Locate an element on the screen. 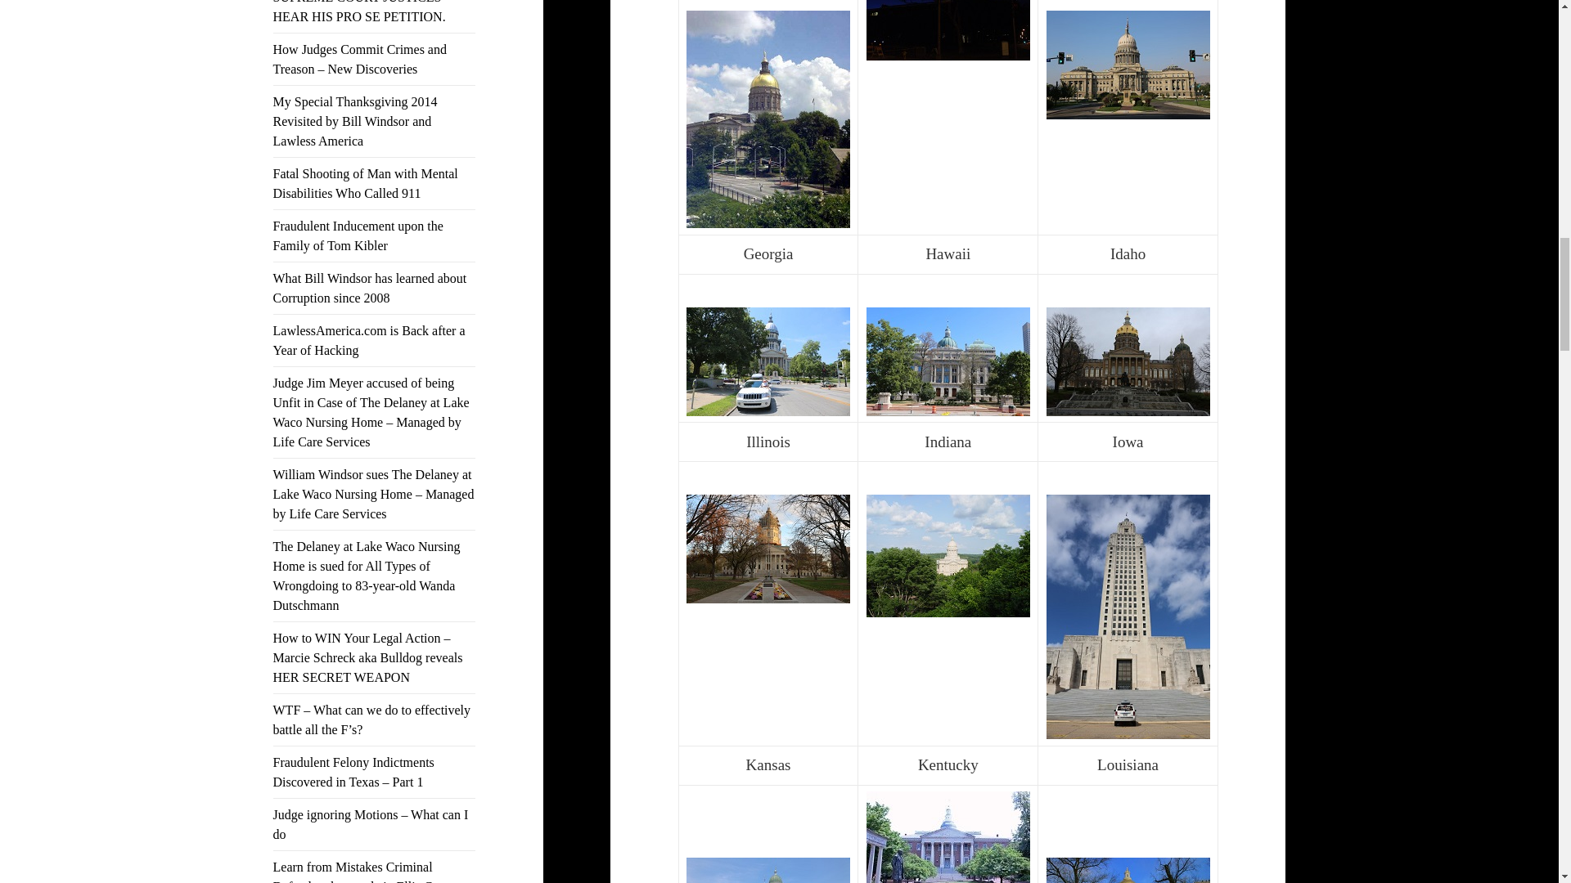 Image resolution: width=1571 pixels, height=883 pixels. What Bill Windsor has learned about Corruption since 2008 is located at coordinates (370, 288).